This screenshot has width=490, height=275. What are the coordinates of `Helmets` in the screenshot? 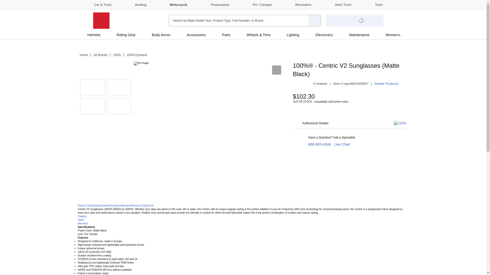 It's located at (94, 35).